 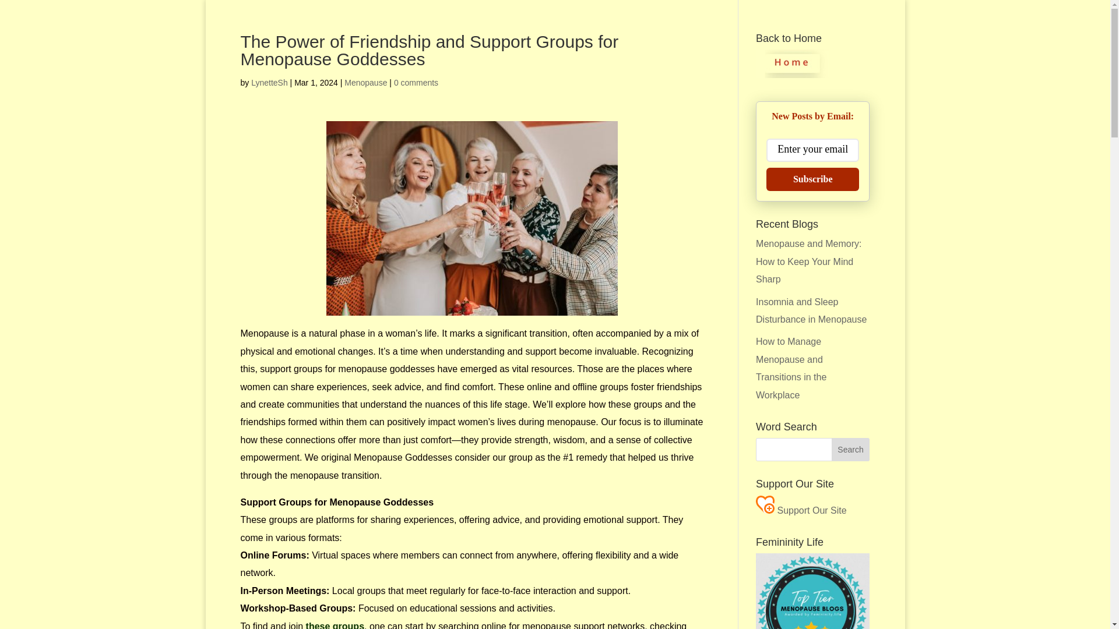 I want to click on 0 comments, so click(x=416, y=83).